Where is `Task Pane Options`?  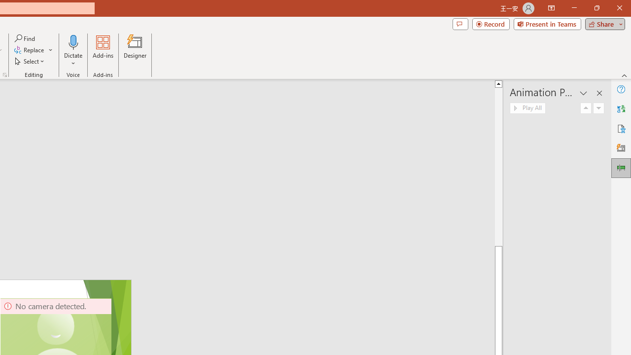
Task Pane Options is located at coordinates (584, 93).